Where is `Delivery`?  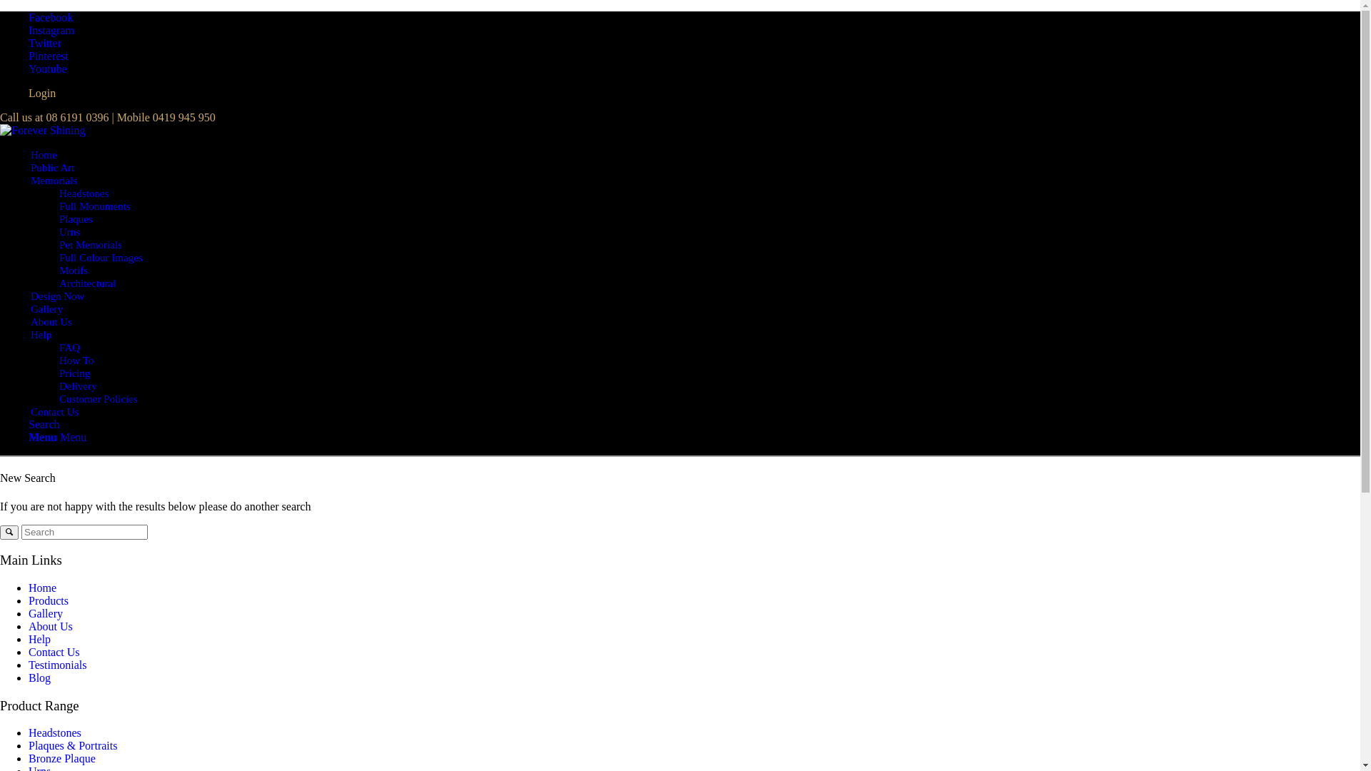
Delivery is located at coordinates (78, 385).